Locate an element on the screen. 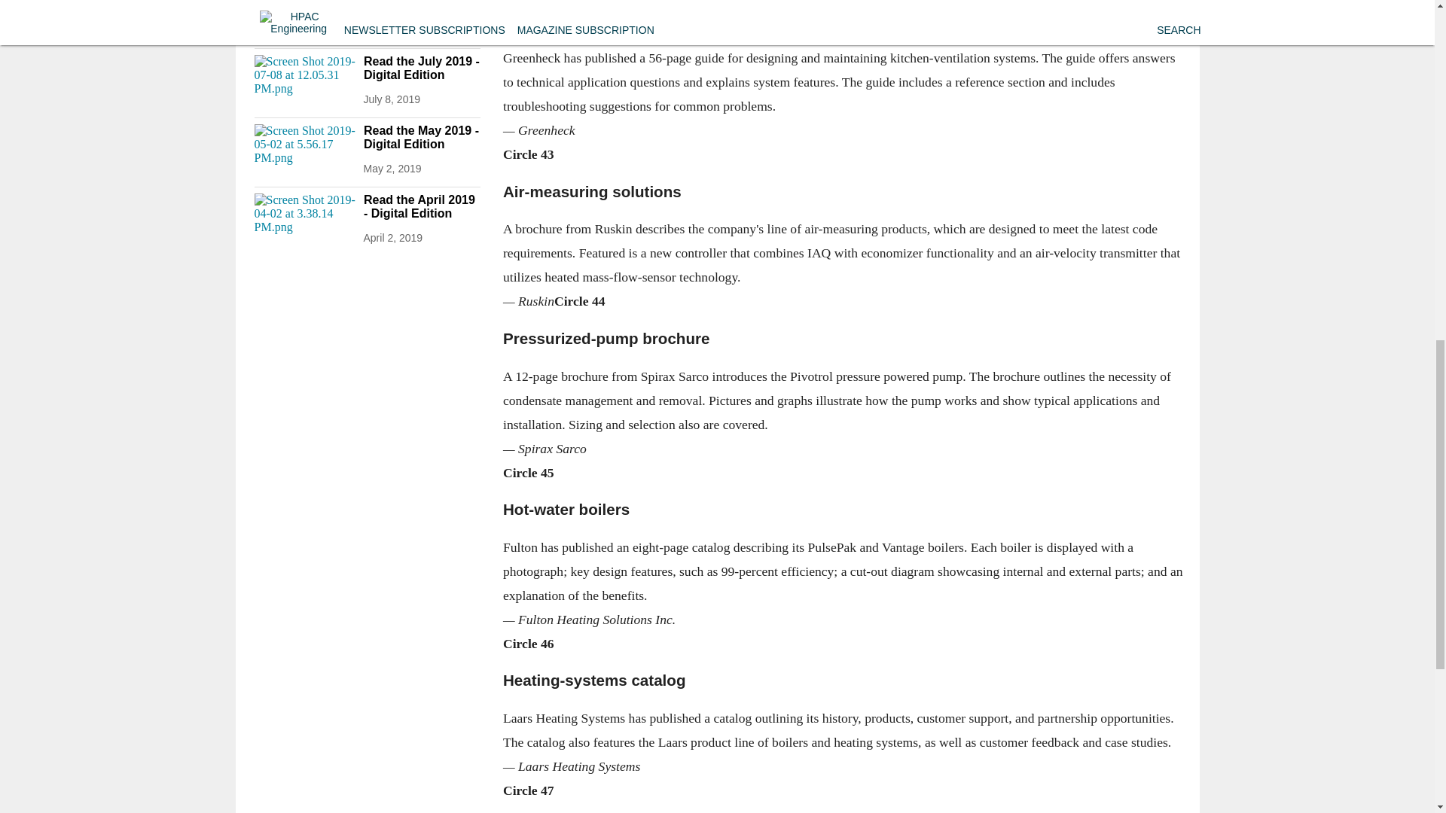 This screenshot has height=813, width=1446. Screen Shot 2019-08-01 at 10.50.46 AM.png is located at coordinates (304, 17).